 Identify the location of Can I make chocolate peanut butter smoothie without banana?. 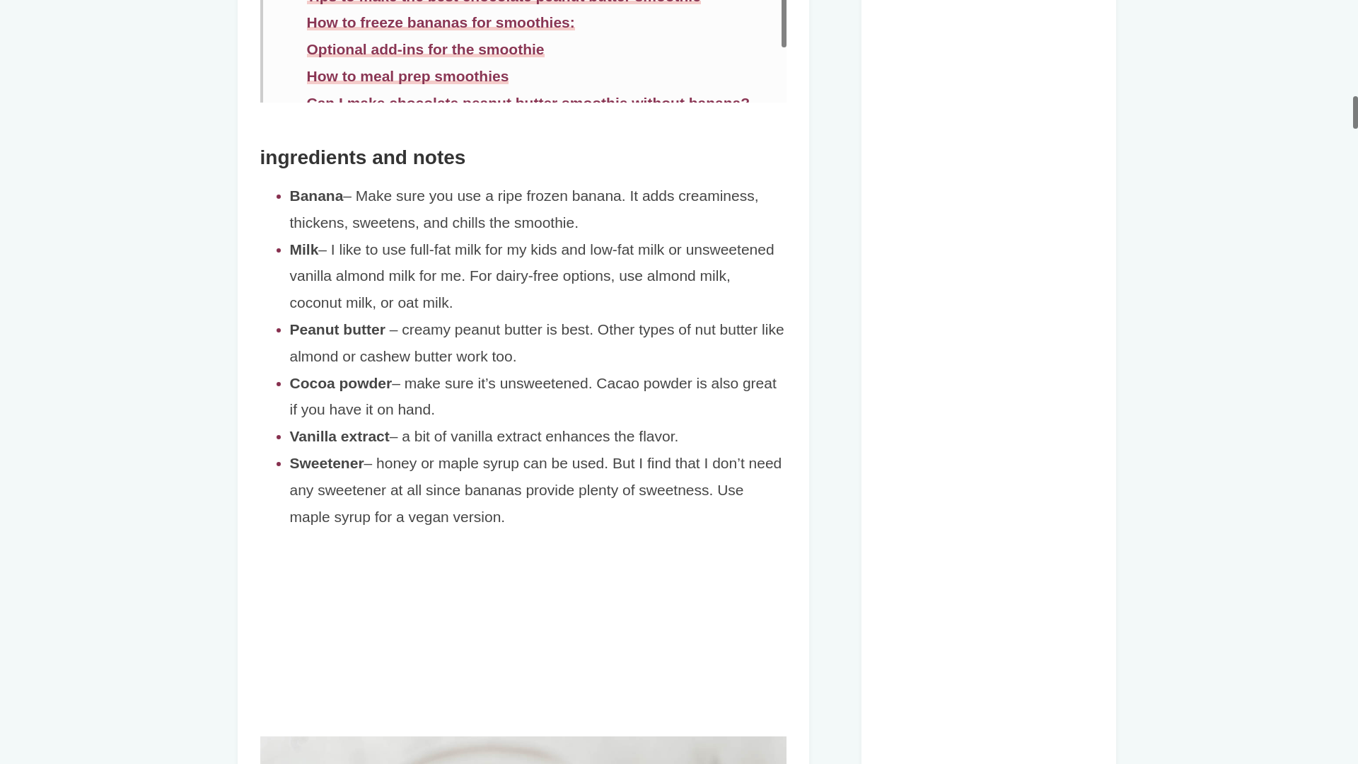
(528, 102).